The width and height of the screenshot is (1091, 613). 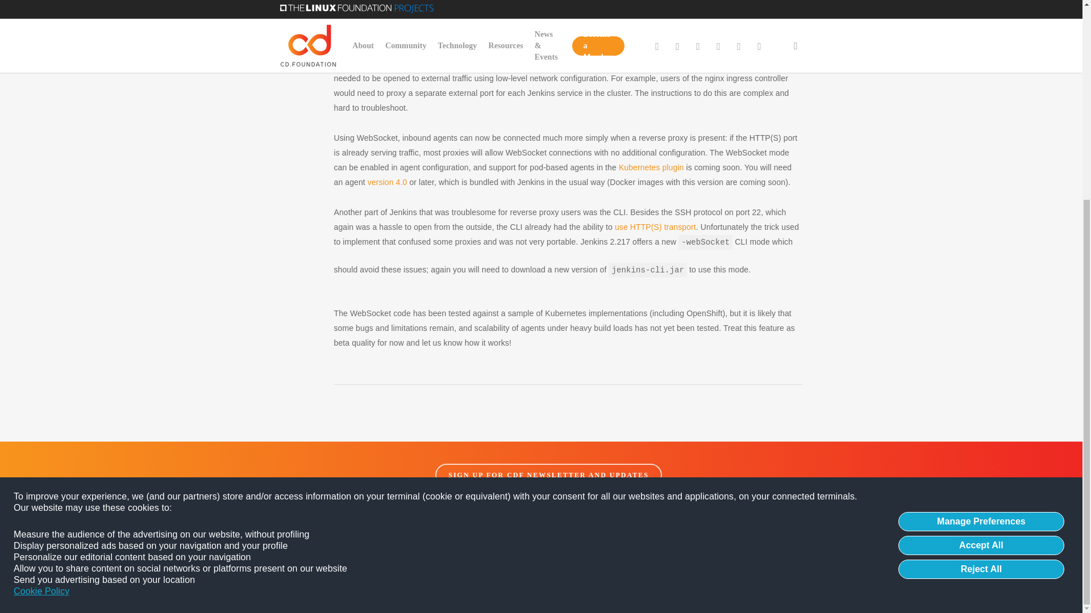 What do you see at coordinates (41, 302) in the screenshot?
I see `Cookie Policy` at bounding box center [41, 302].